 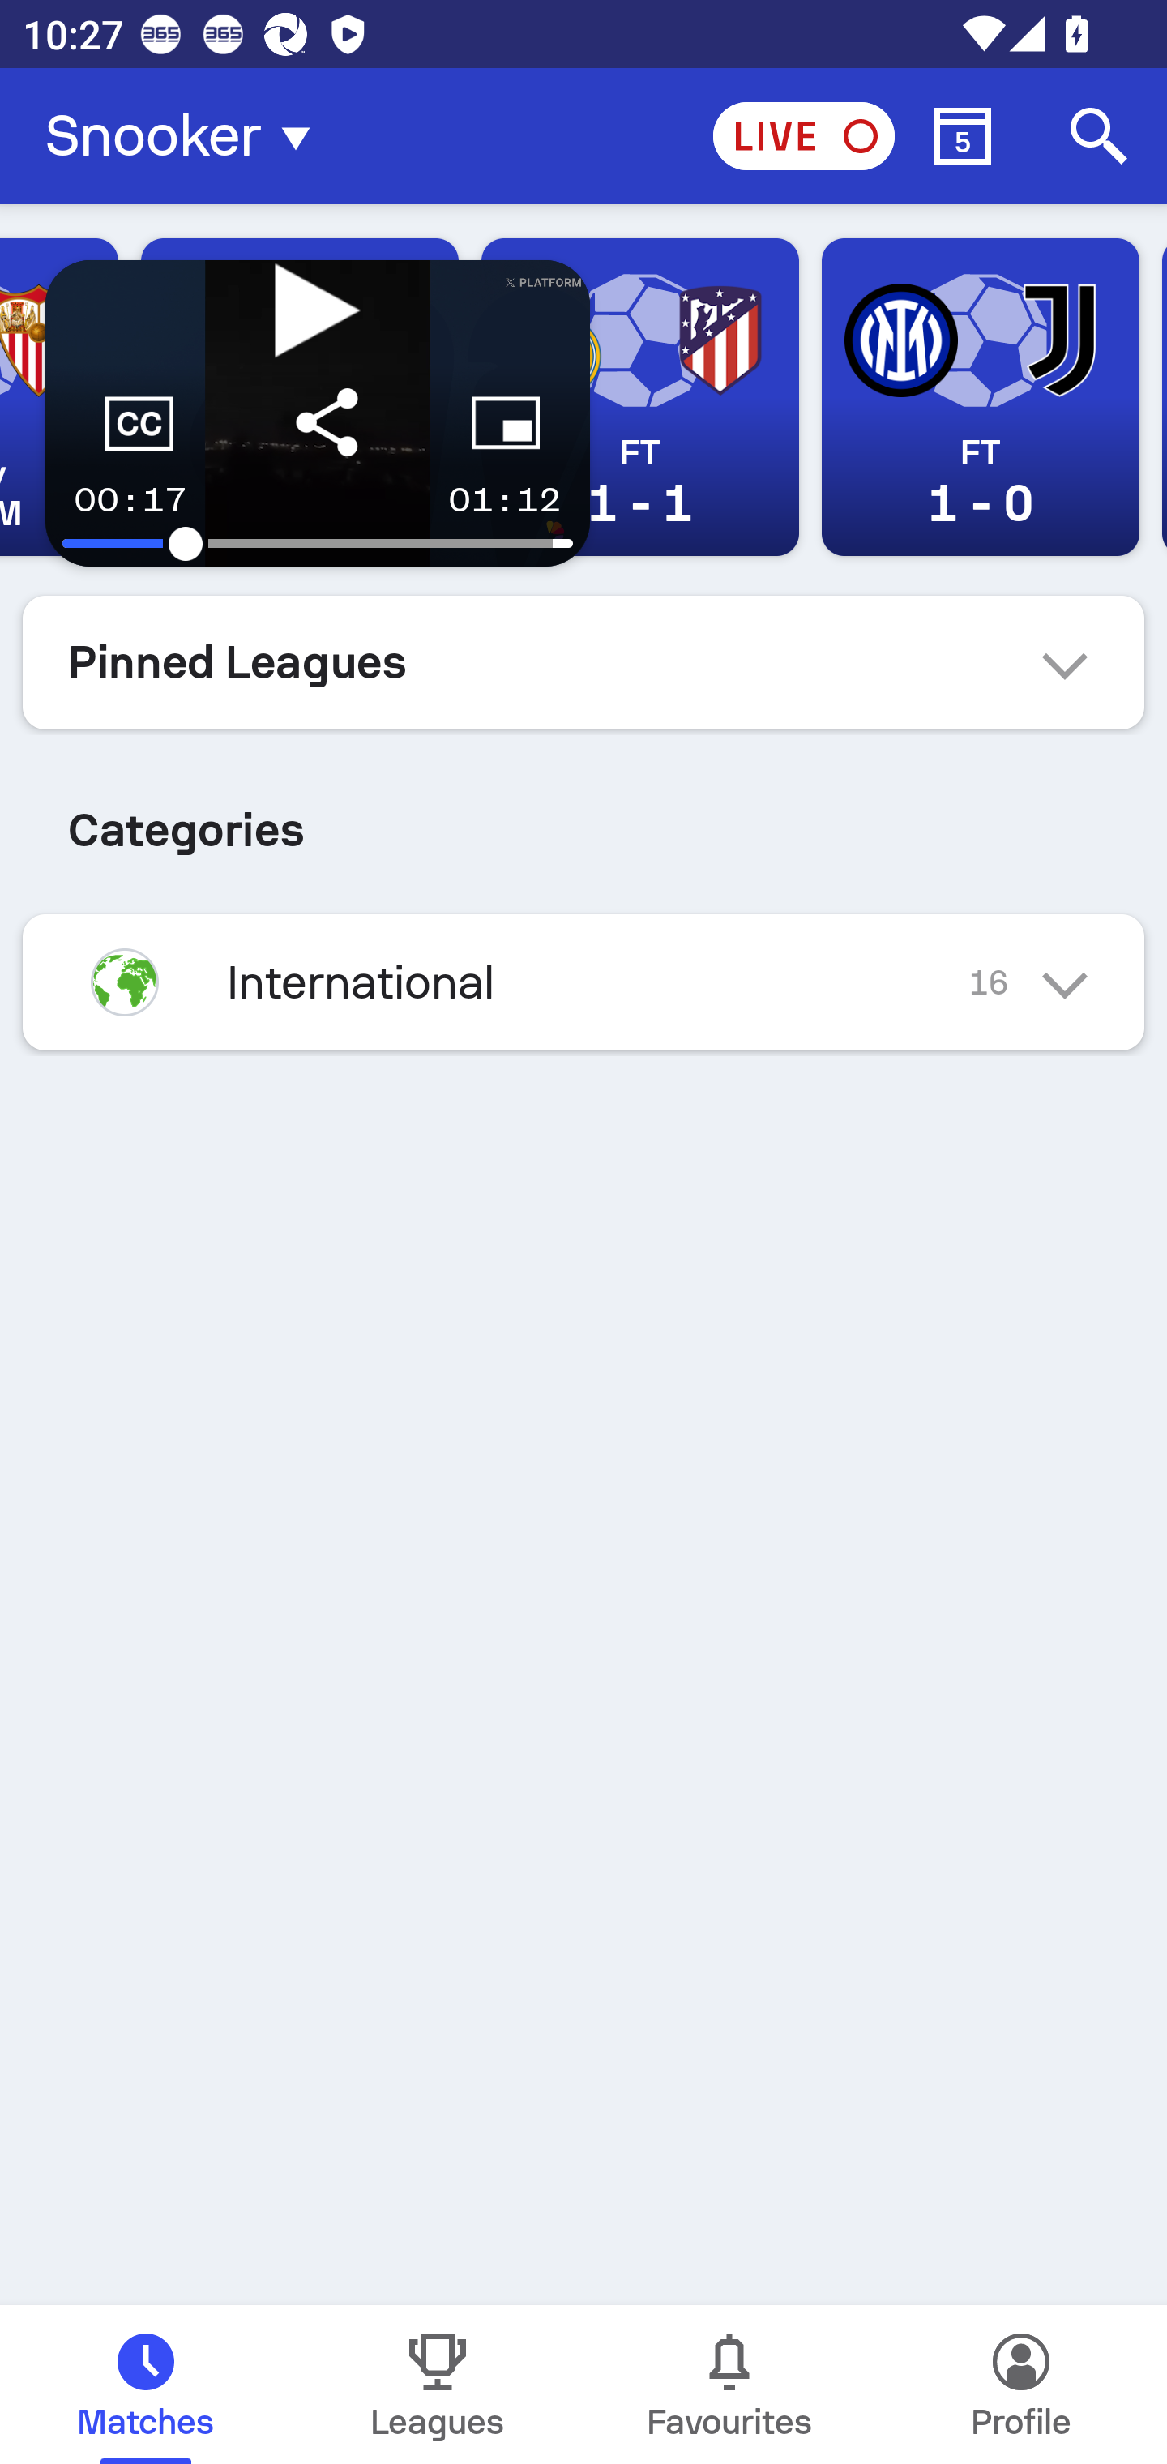 I want to click on Search, so click(x=1099, y=136).